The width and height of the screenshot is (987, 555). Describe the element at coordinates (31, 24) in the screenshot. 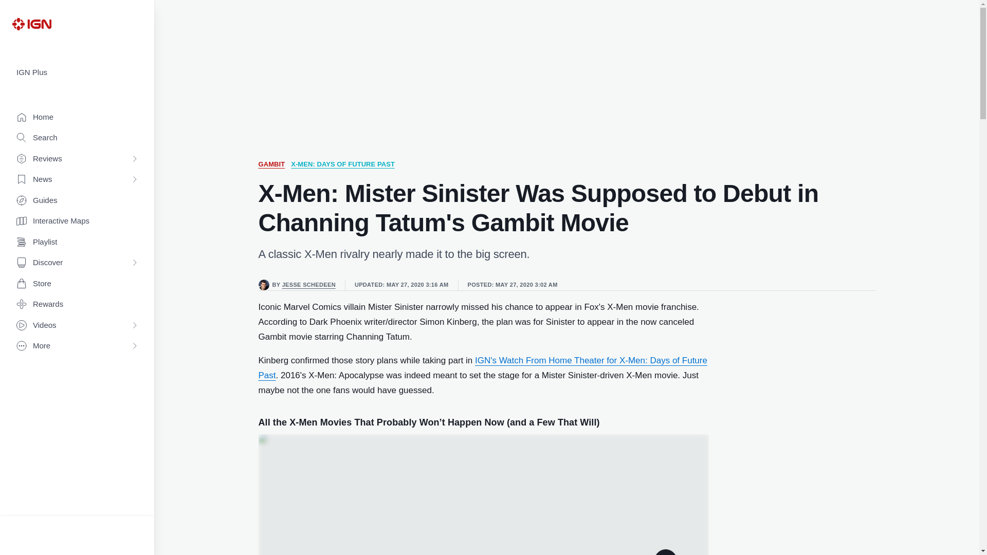

I see `IGN Logo` at that location.